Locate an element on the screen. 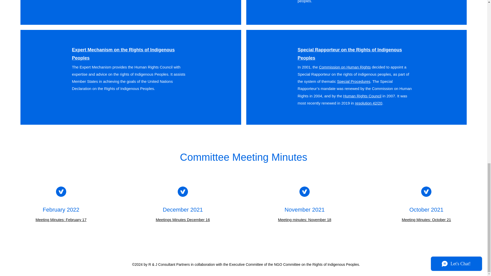  Human Rights Council is located at coordinates (362, 96).